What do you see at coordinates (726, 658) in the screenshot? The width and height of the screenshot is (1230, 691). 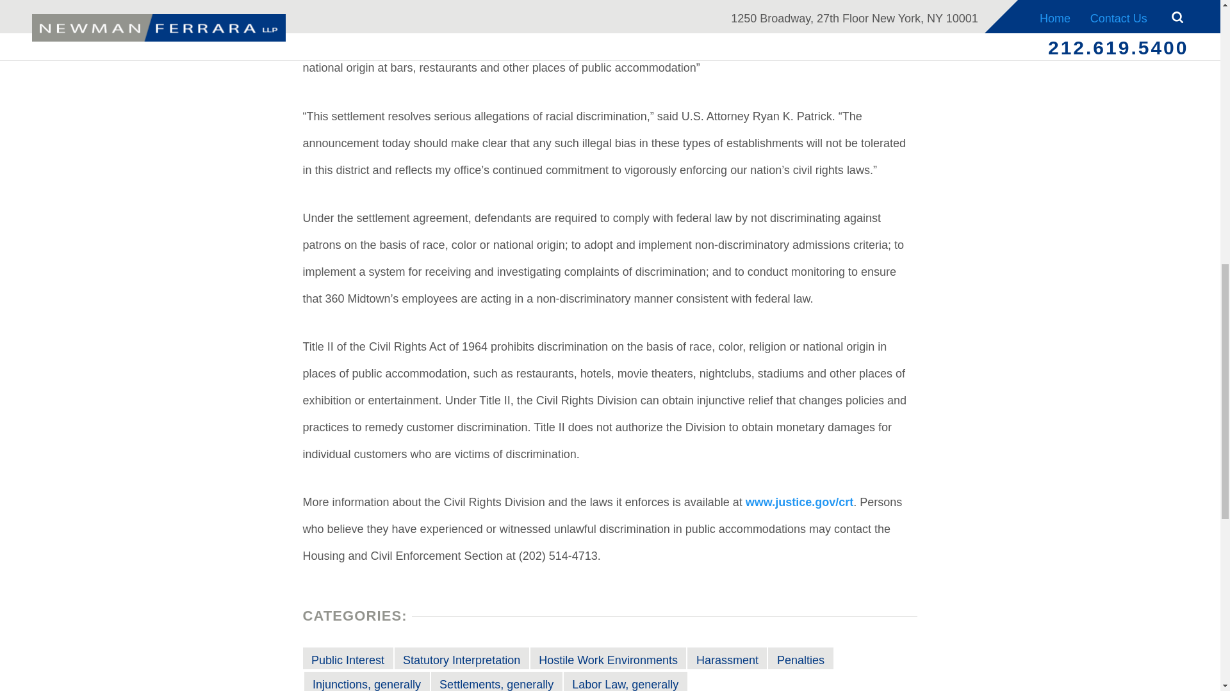 I see `Harassment` at bounding box center [726, 658].